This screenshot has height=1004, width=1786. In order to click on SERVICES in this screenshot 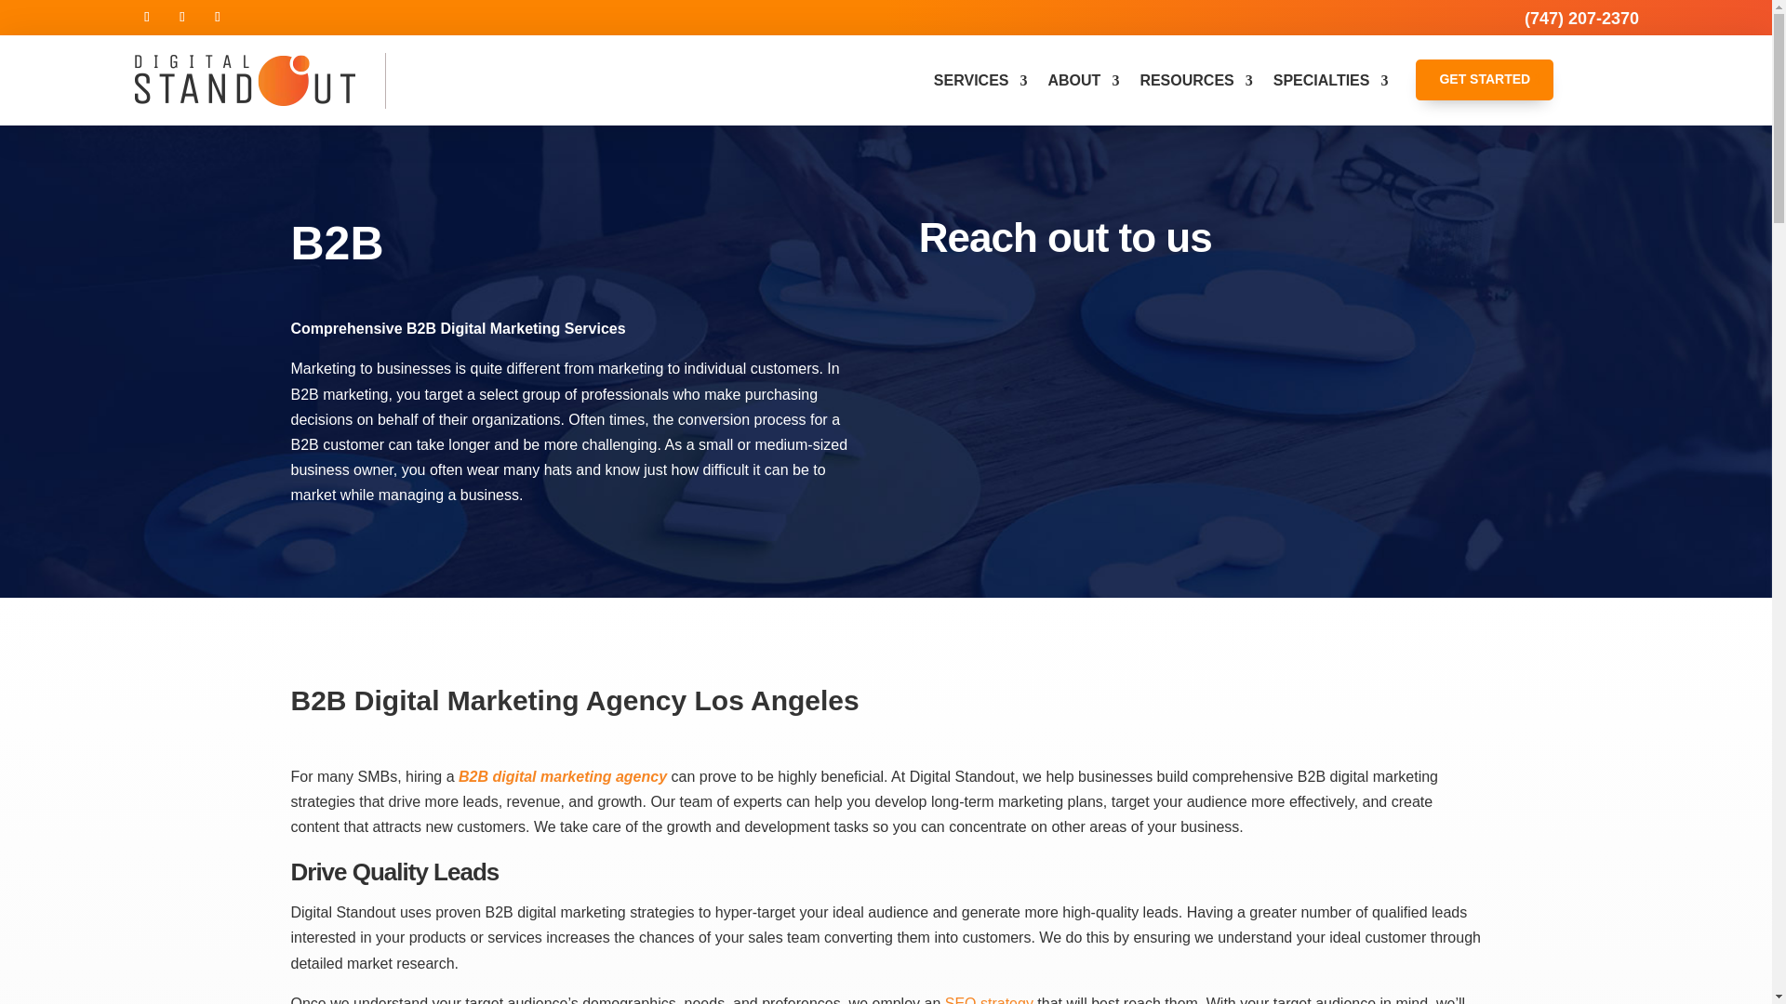, I will do `click(980, 80)`.